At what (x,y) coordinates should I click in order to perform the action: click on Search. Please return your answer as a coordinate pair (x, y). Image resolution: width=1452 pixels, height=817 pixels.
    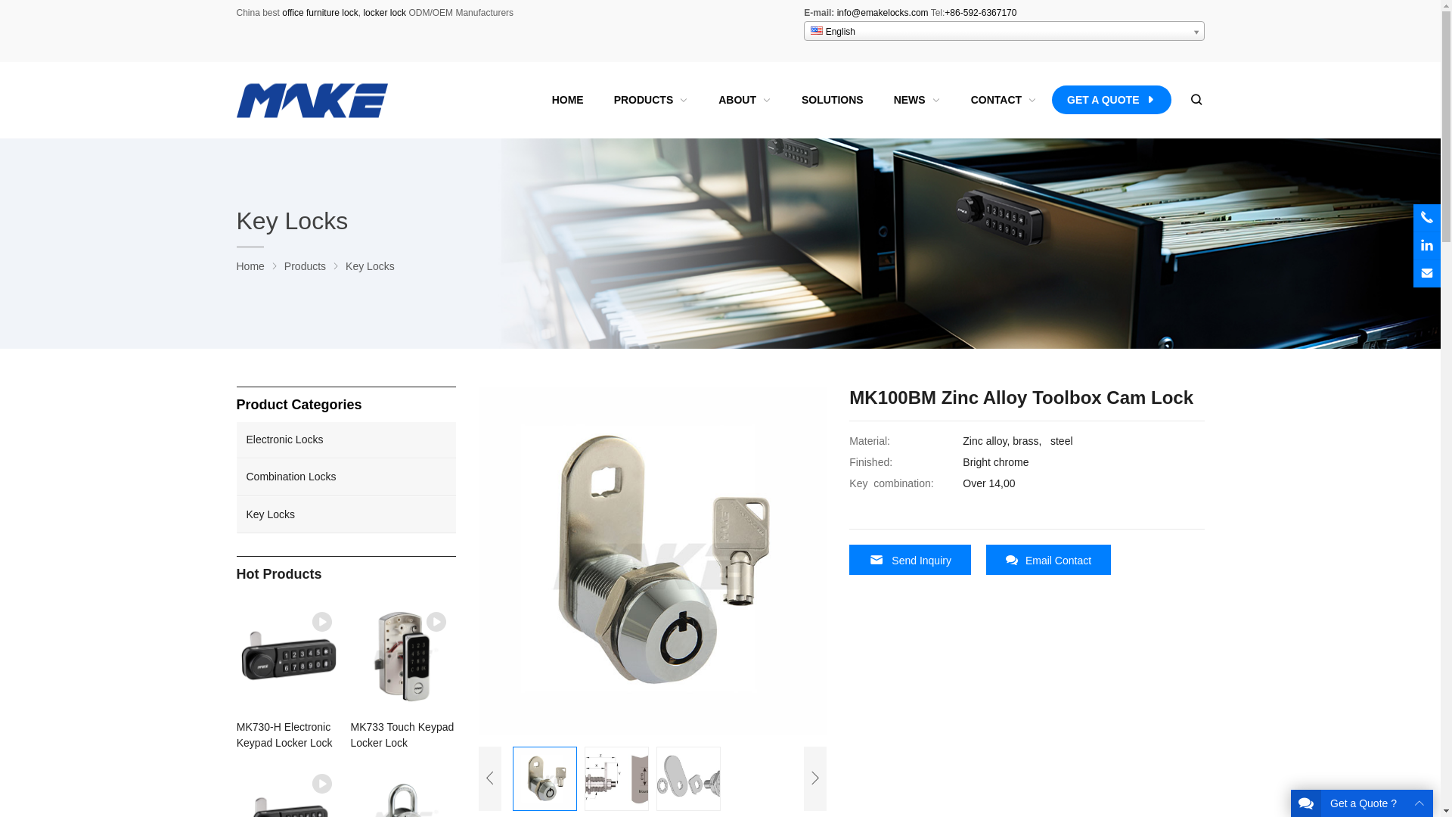
    Looking at the image, I should click on (1195, 100).